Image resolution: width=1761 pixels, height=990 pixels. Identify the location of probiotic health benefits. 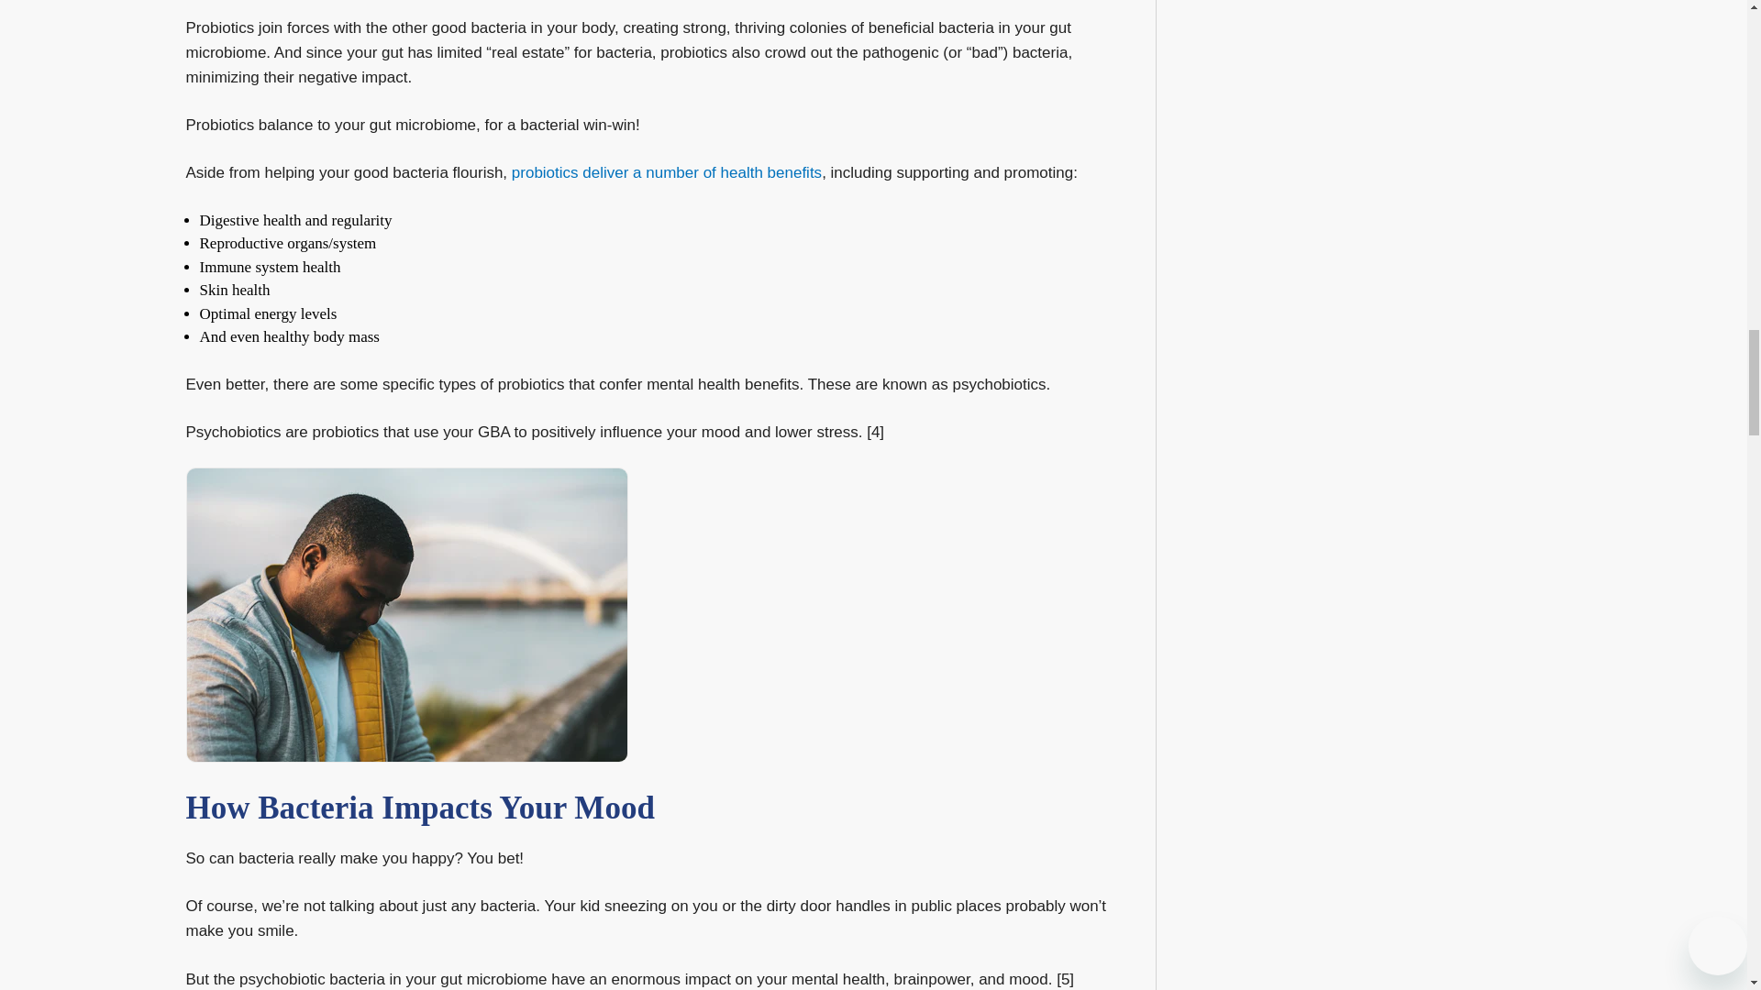
(667, 172).